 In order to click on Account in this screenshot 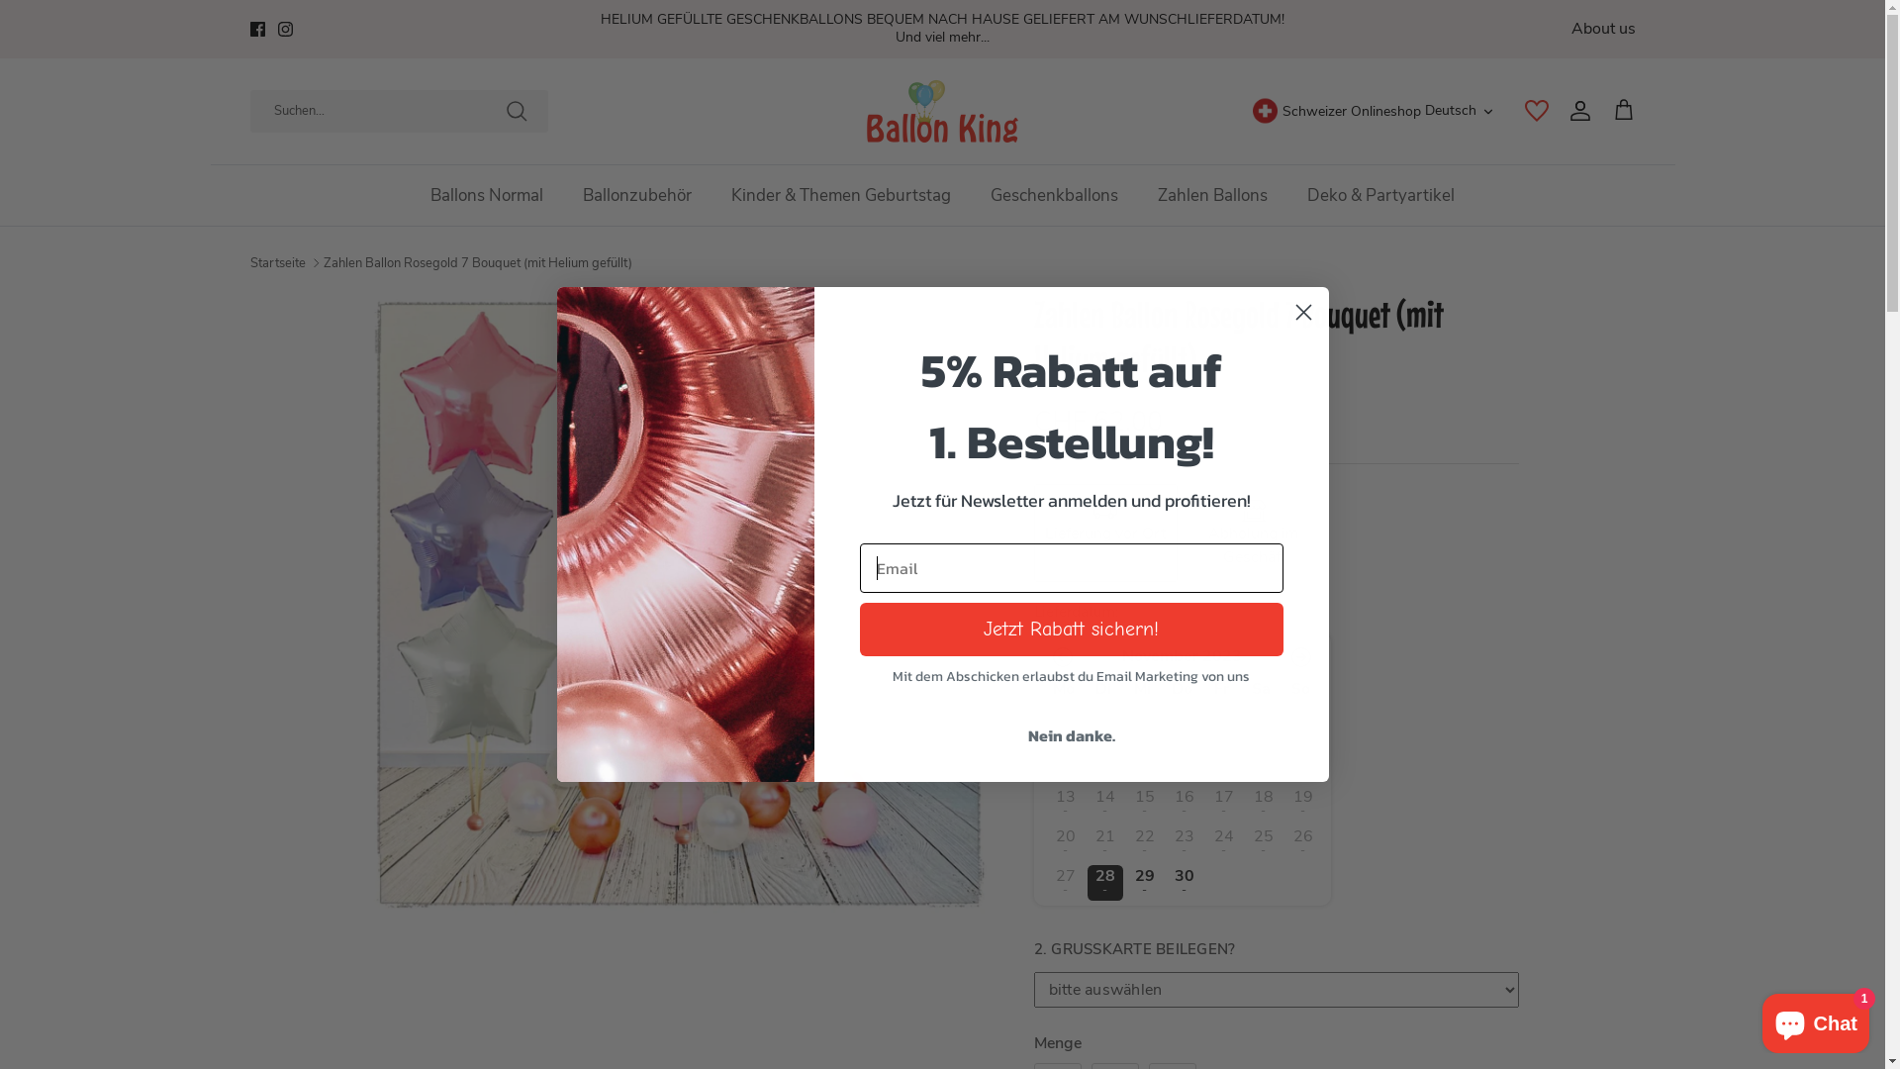, I will do `click(1575, 111)`.